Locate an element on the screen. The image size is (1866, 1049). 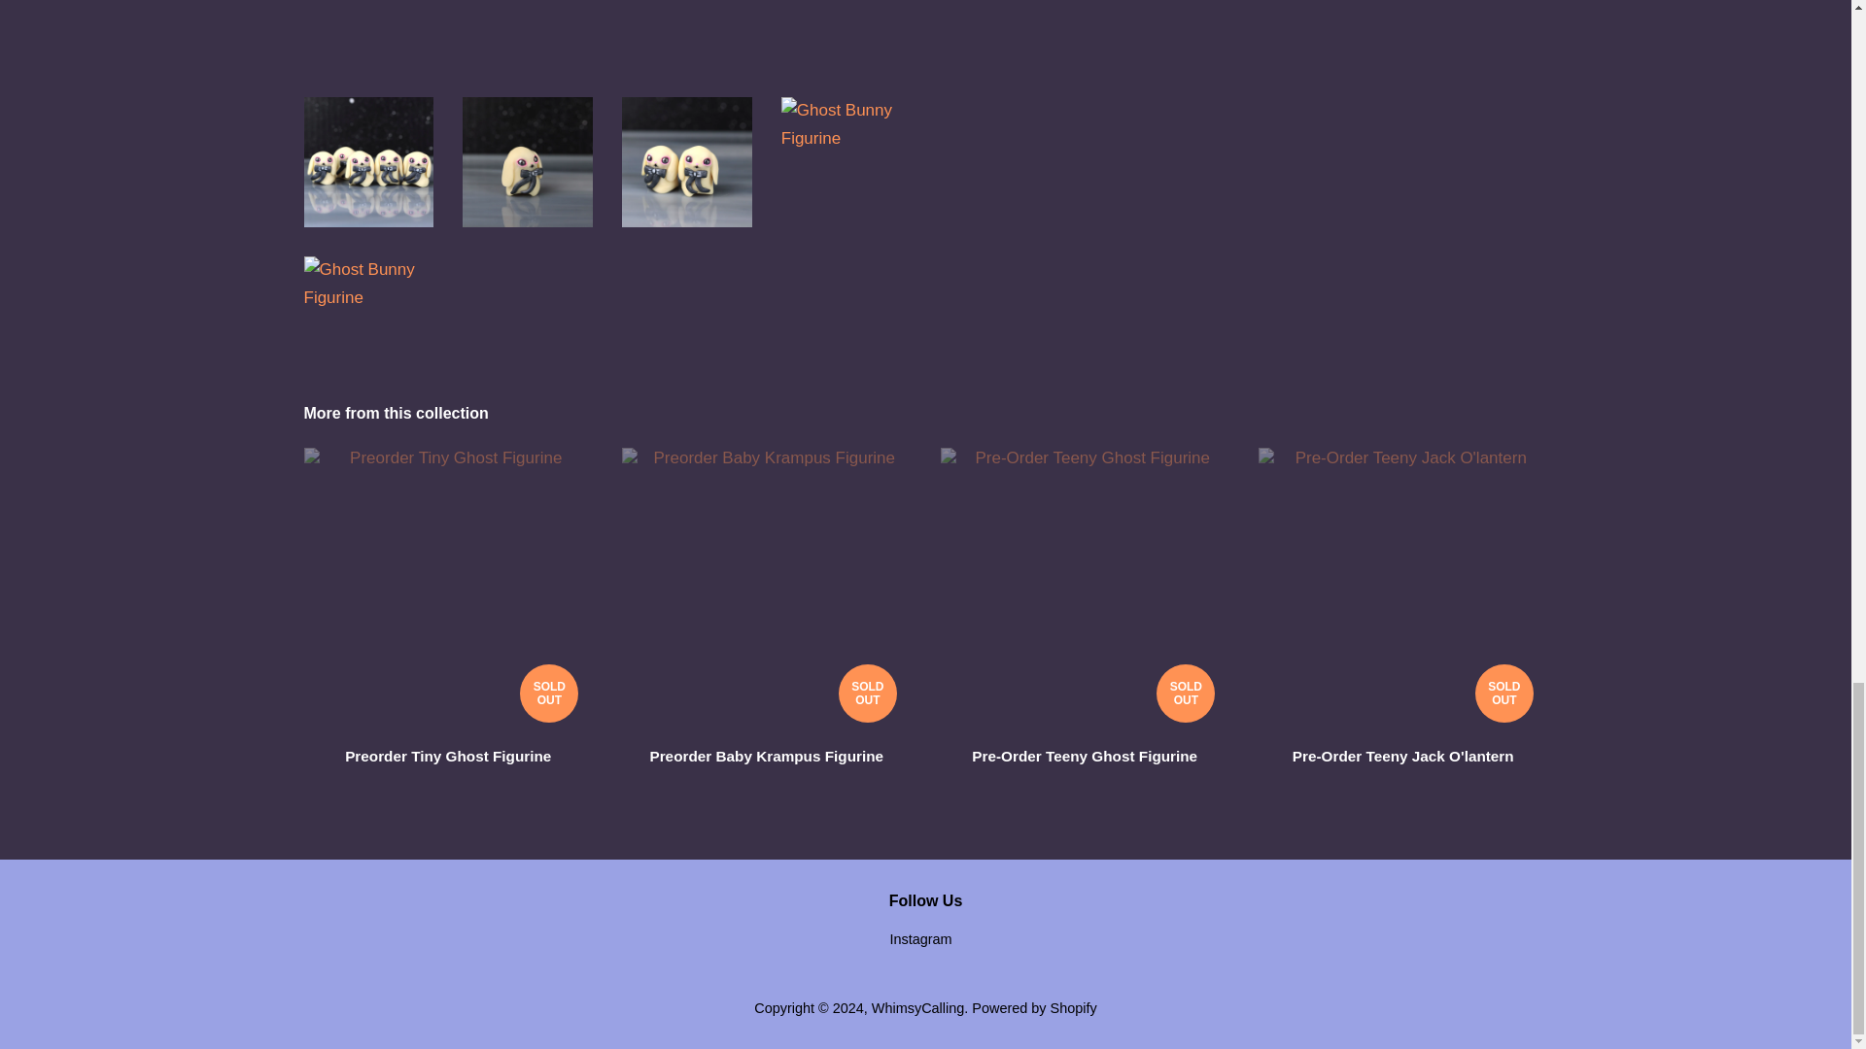
WhimsyCalling is located at coordinates (917, 1008).